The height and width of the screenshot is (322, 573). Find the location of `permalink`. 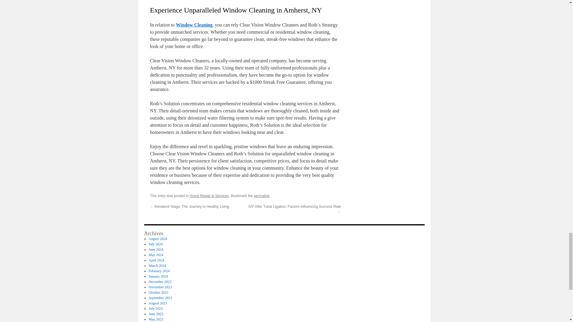

permalink is located at coordinates (261, 196).